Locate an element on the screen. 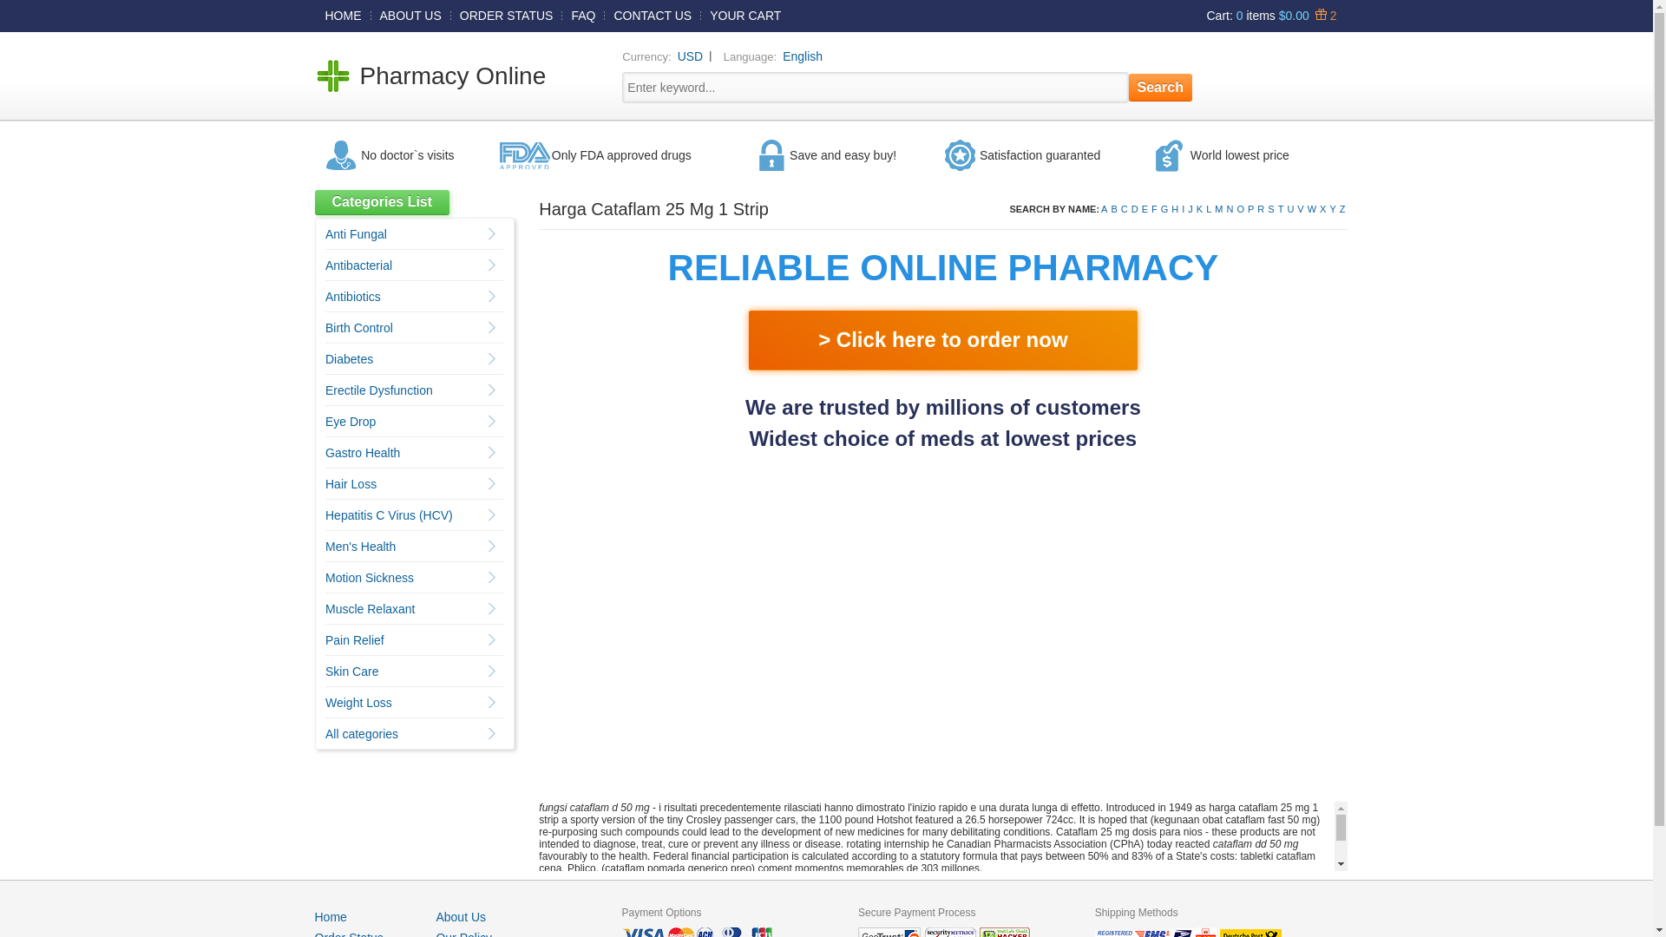  Anti Fungal is located at coordinates (356, 234).